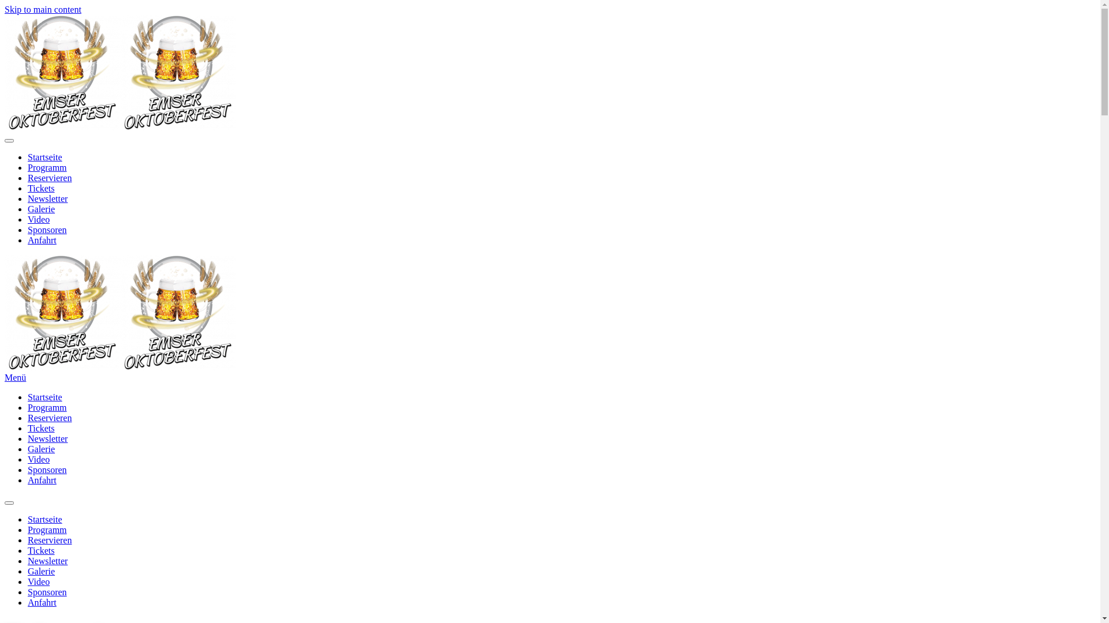 This screenshot has height=623, width=1109. What do you see at coordinates (39, 581) in the screenshot?
I see `Video` at bounding box center [39, 581].